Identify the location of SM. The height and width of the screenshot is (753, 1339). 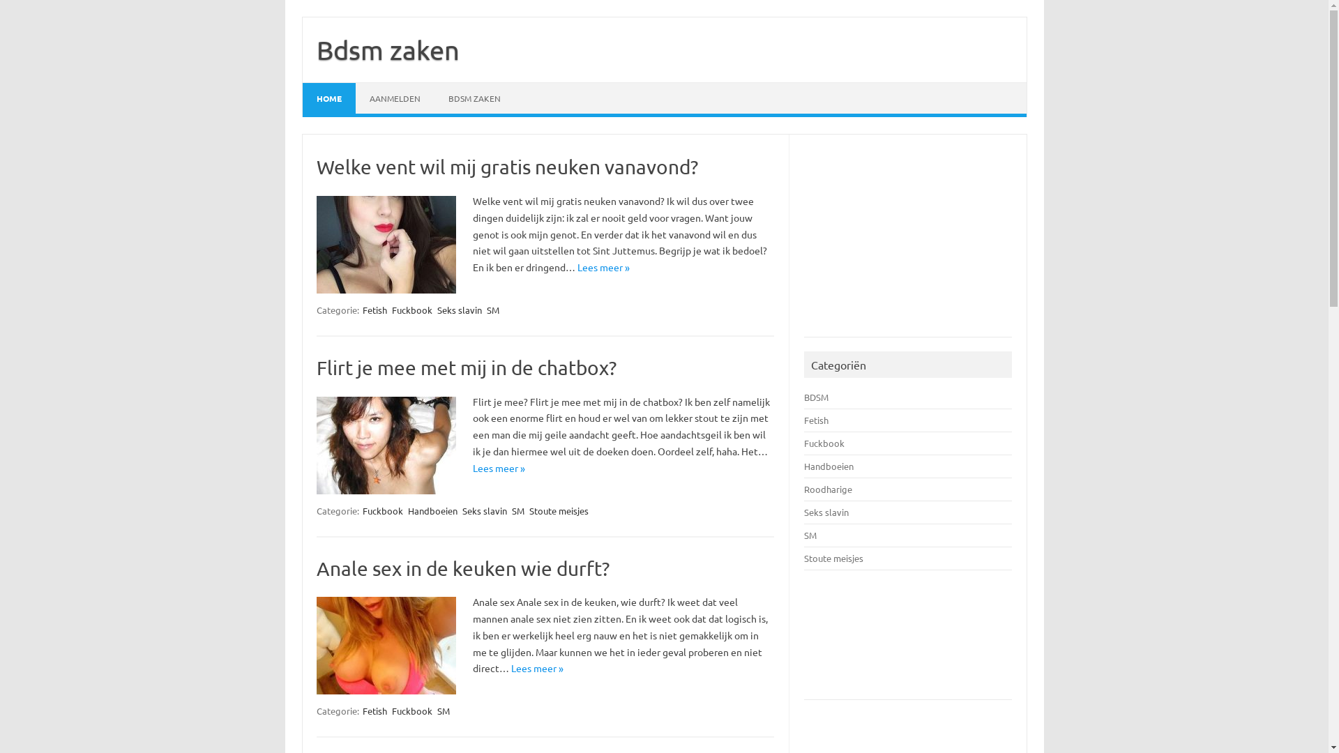
(493, 310).